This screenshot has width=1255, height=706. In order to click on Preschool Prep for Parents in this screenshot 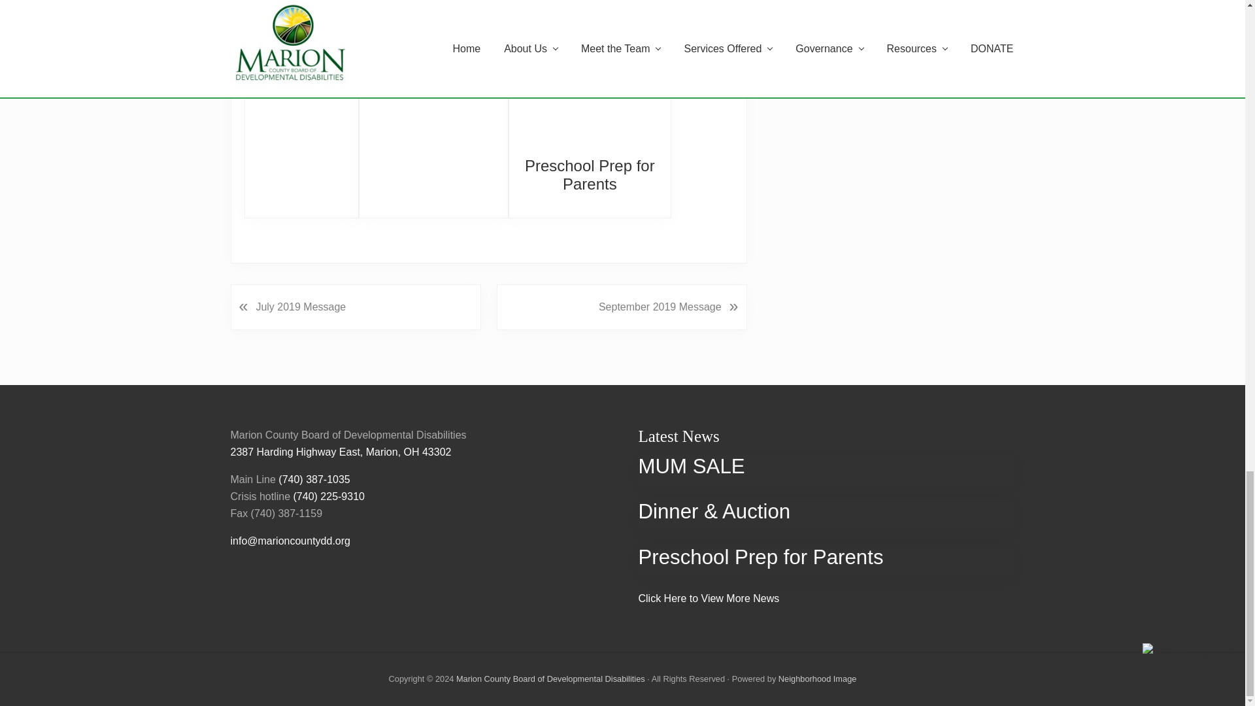, I will do `click(590, 83)`.